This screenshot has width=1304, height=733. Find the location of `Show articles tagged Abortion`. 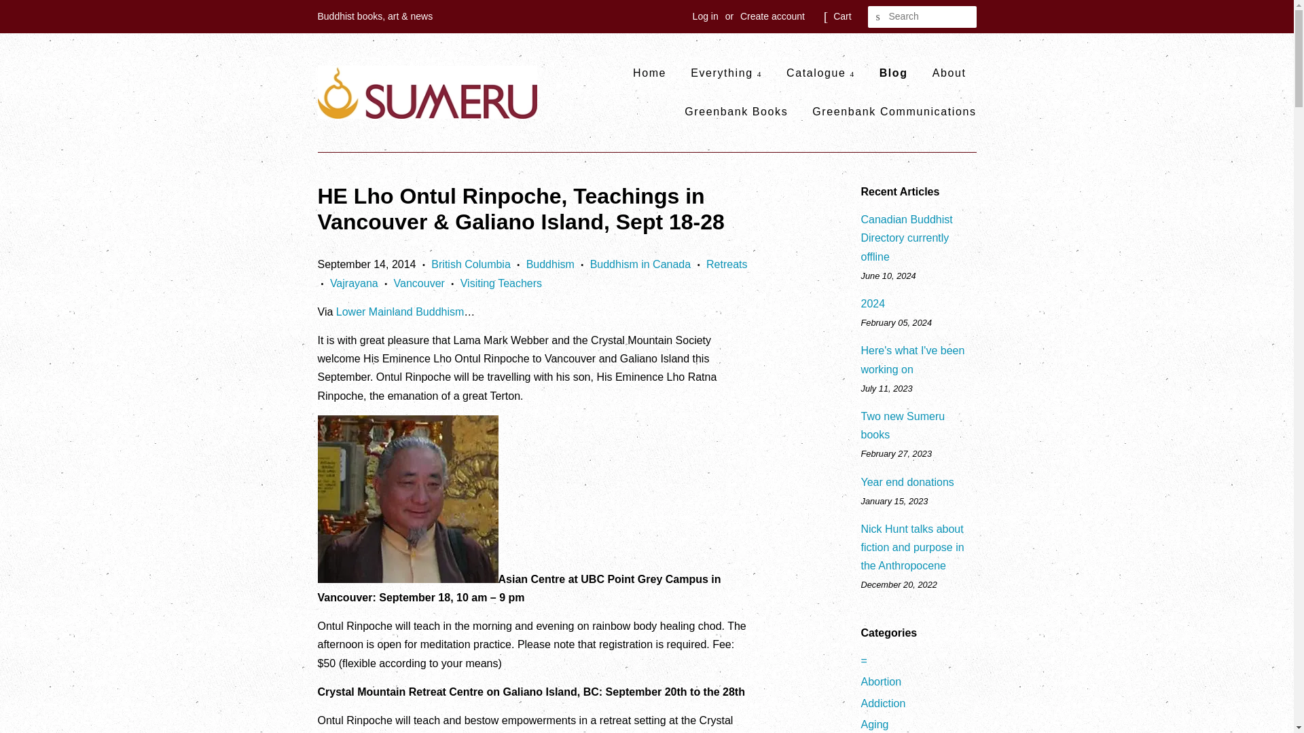

Show articles tagged Abortion is located at coordinates (882, 681).